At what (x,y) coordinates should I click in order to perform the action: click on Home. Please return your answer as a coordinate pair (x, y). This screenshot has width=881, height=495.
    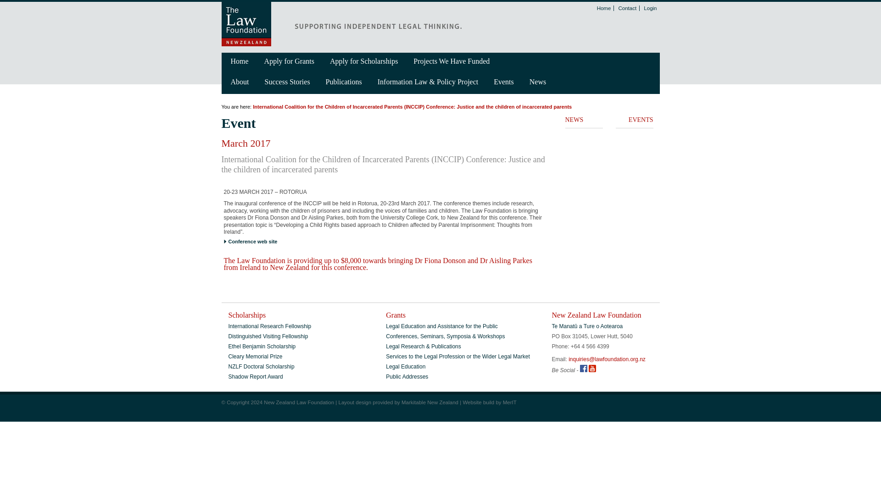
    Looking at the image, I should click on (240, 62).